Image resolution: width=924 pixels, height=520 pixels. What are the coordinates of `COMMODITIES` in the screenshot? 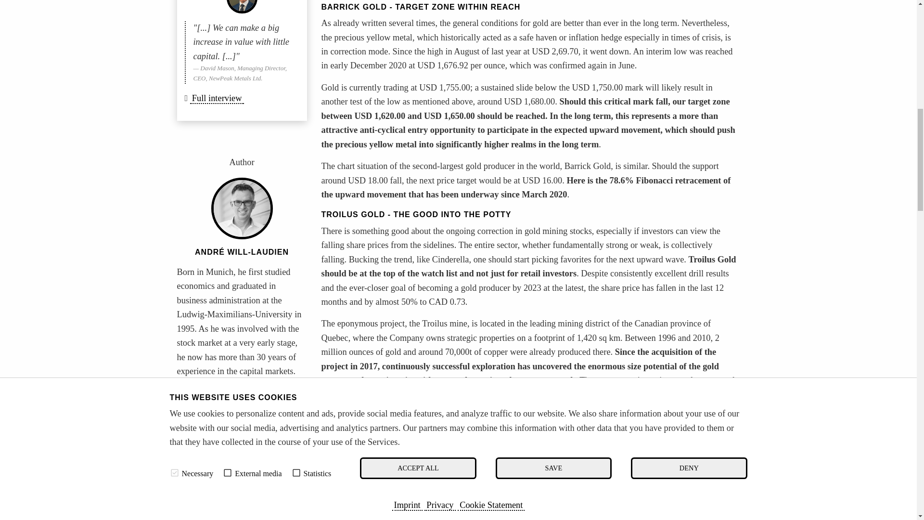 It's located at (209, 449).